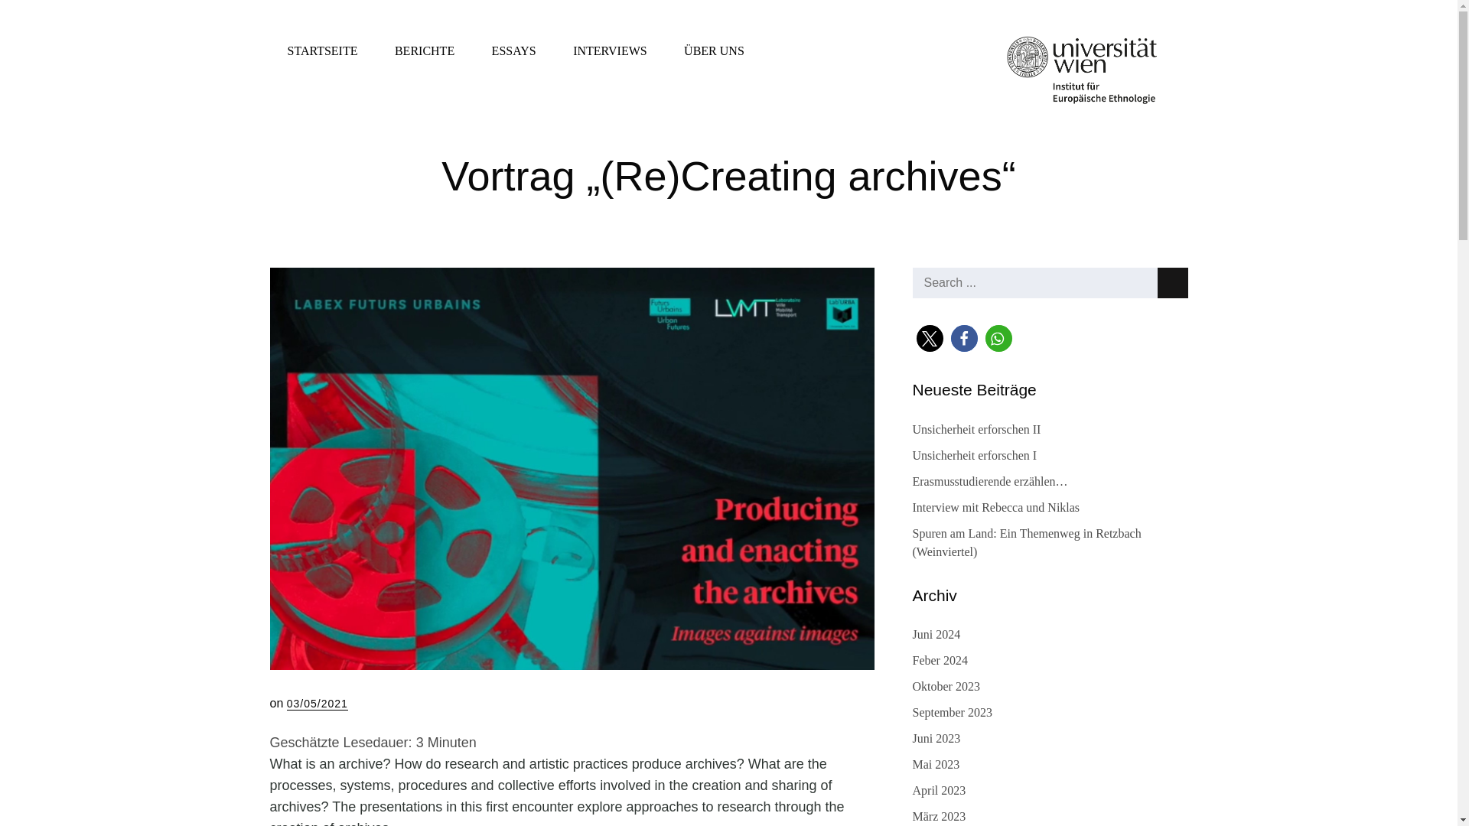  What do you see at coordinates (514, 50) in the screenshot?
I see `ESSAYS` at bounding box center [514, 50].